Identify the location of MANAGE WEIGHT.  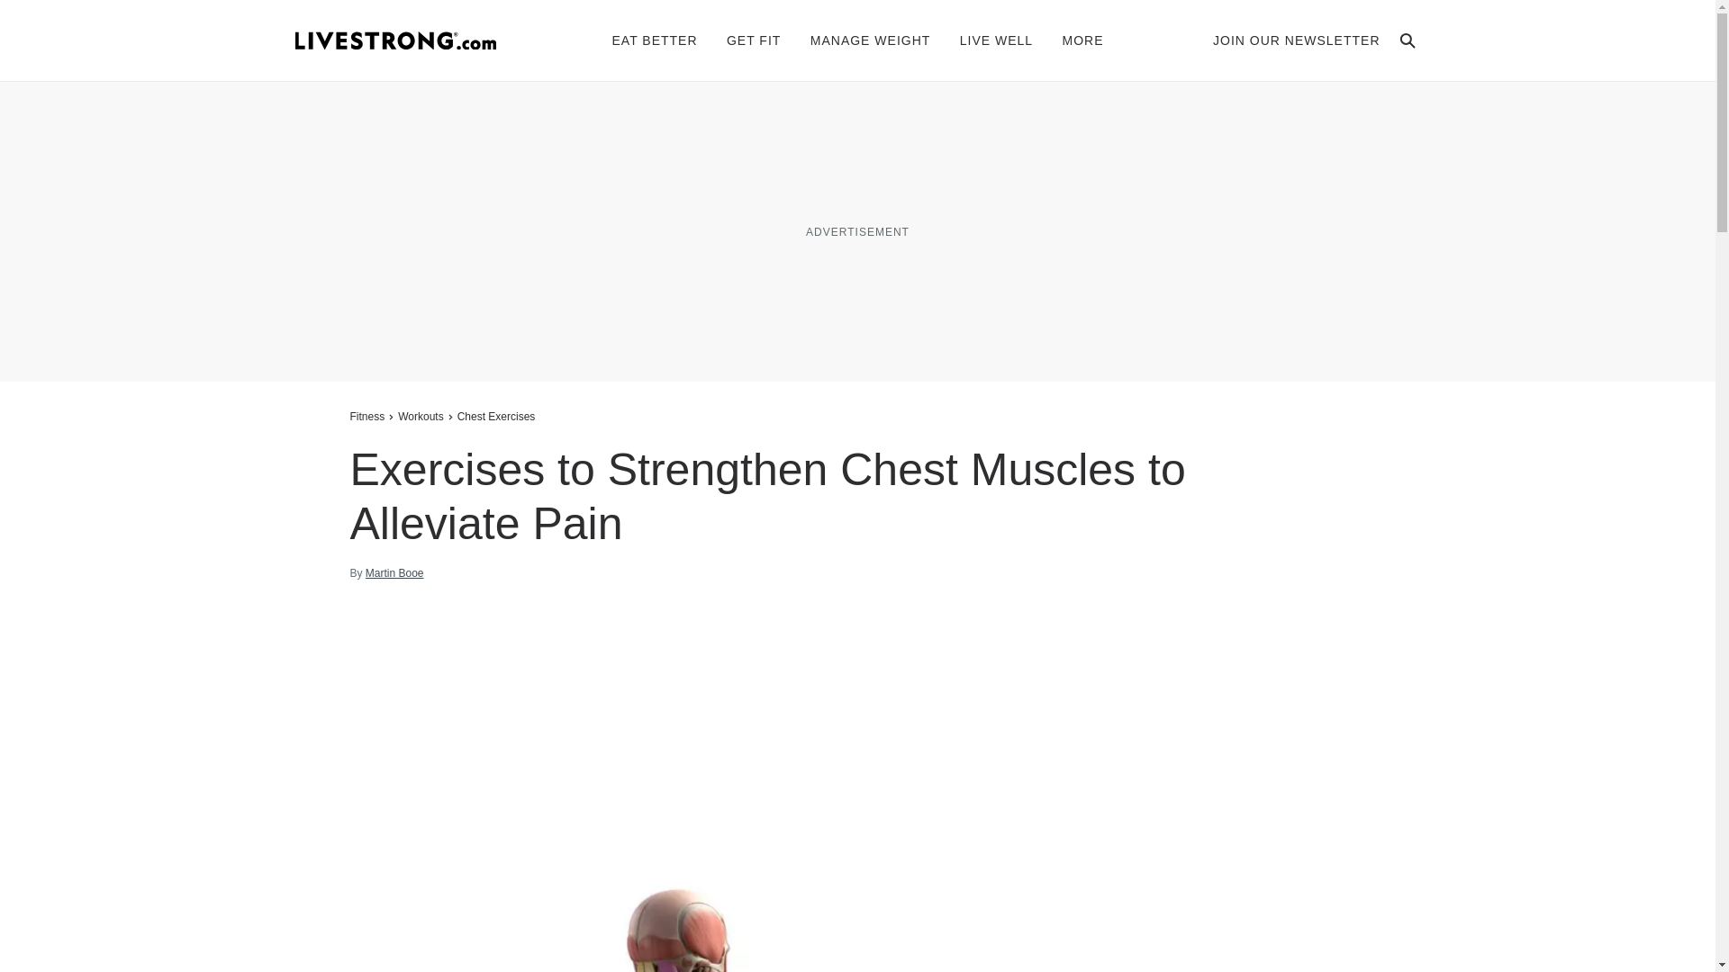
(871, 40).